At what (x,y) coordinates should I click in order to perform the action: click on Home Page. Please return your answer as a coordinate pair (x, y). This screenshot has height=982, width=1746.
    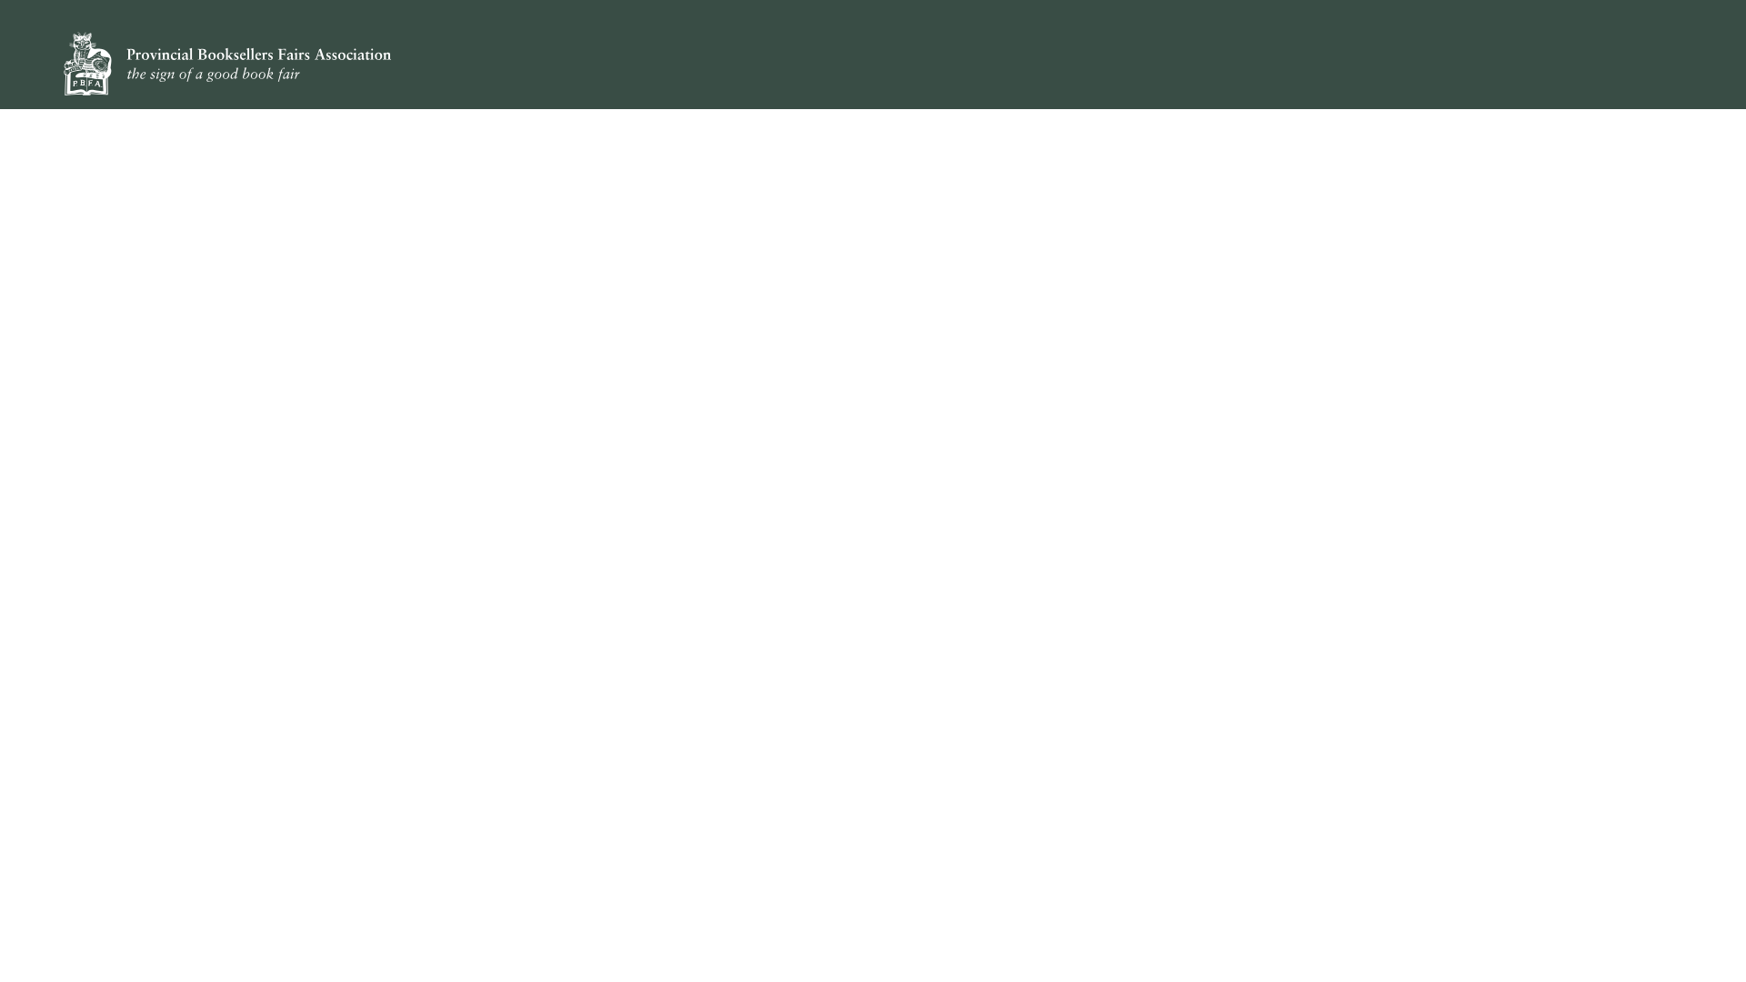
    Looking at the image, I should click on (227, 64).